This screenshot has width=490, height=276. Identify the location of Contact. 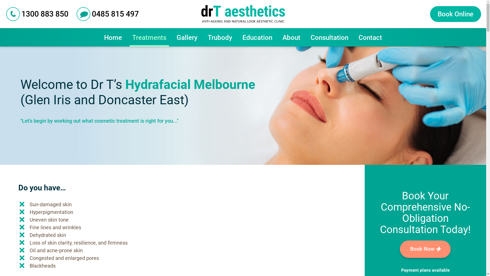
(370, 37).